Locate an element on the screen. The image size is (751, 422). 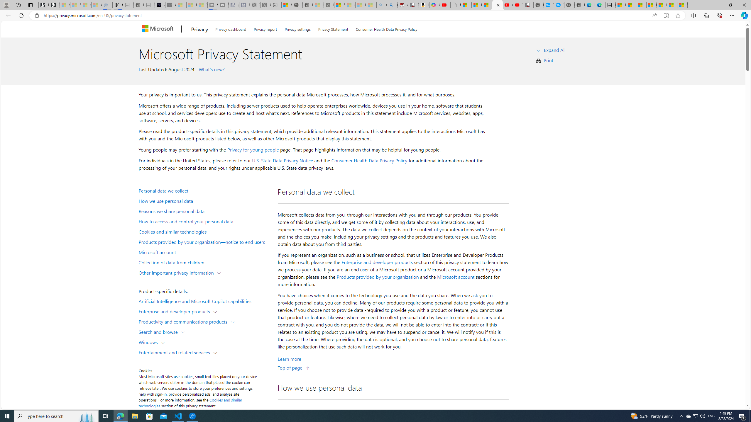
All Cubot phones is located at coordinates (528, 5).